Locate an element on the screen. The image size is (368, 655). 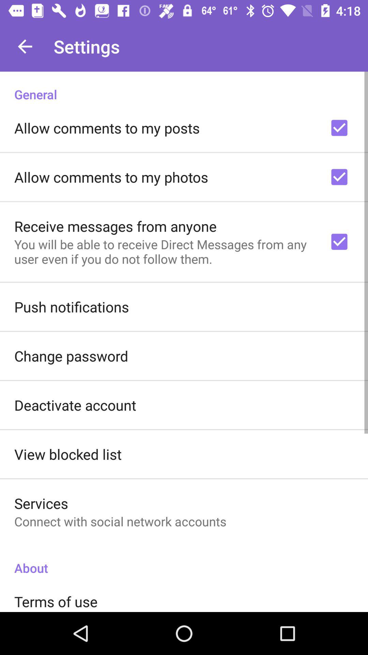
click the item next to the settings icon is located at coordinates (25, 46).